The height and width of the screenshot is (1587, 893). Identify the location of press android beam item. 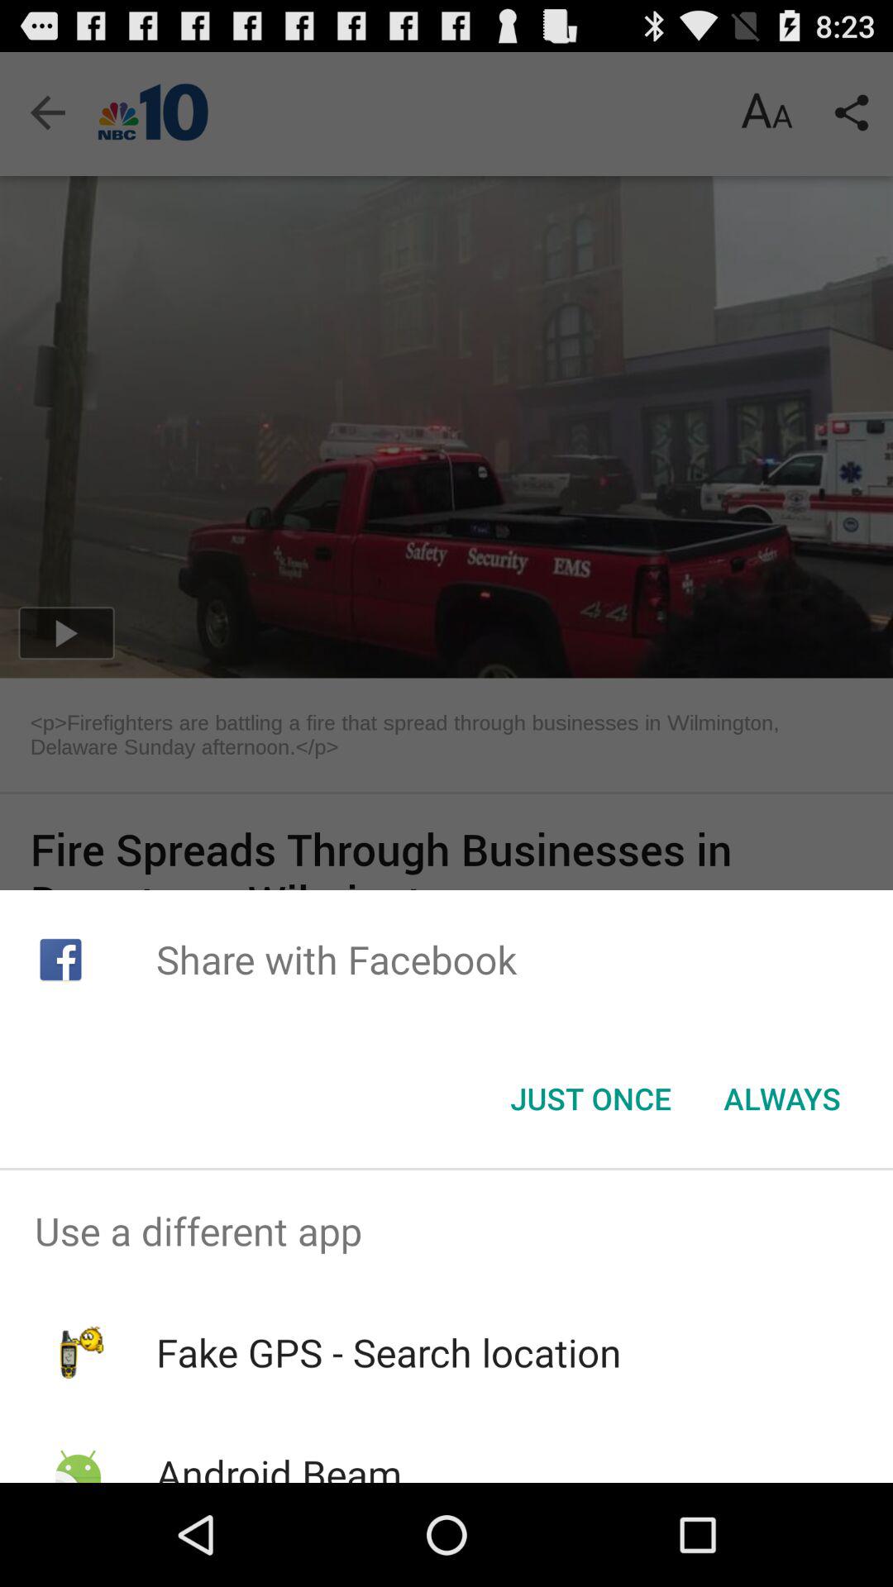
(278, 1465).